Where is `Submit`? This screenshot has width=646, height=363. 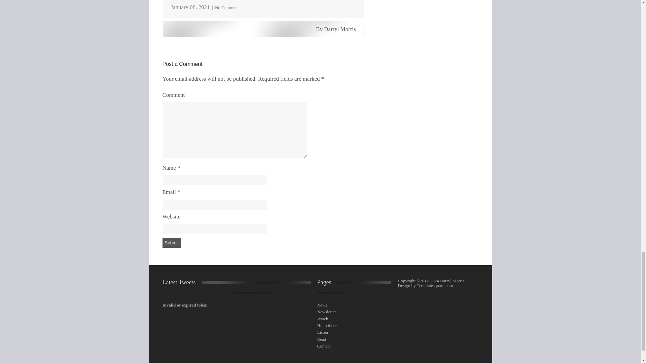 Submit is located at coordinates (171, 243).